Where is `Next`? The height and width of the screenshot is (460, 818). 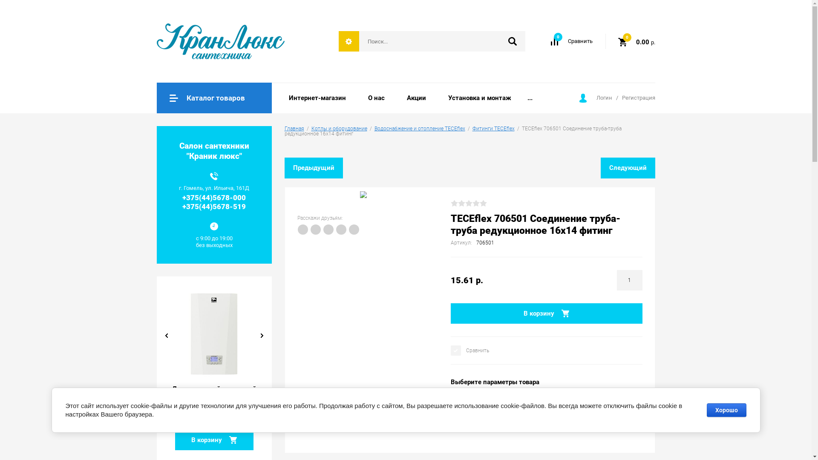
Next is located at coordinates (262, 336).